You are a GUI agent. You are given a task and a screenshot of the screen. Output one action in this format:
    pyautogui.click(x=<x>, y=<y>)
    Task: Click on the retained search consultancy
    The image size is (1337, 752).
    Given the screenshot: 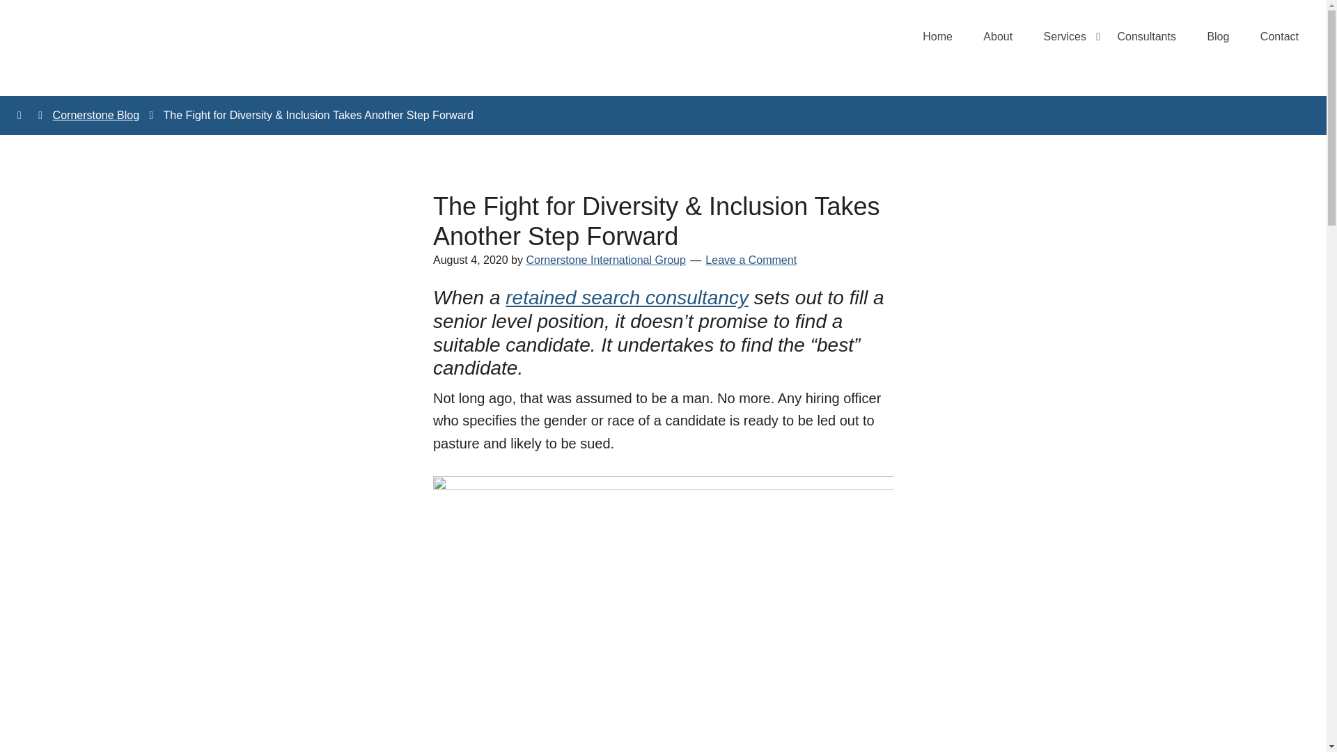 What is the action you would take?
    pyautogui.click(x=627, y=297)
    